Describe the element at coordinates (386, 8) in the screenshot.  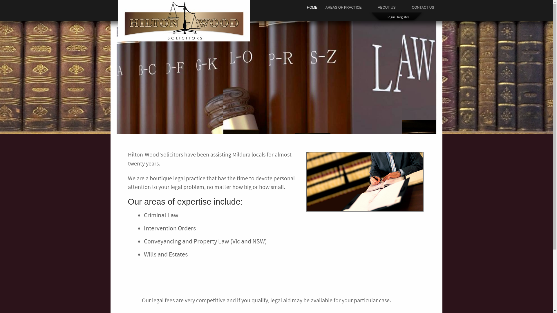
I see `ABOUT US` at that location.